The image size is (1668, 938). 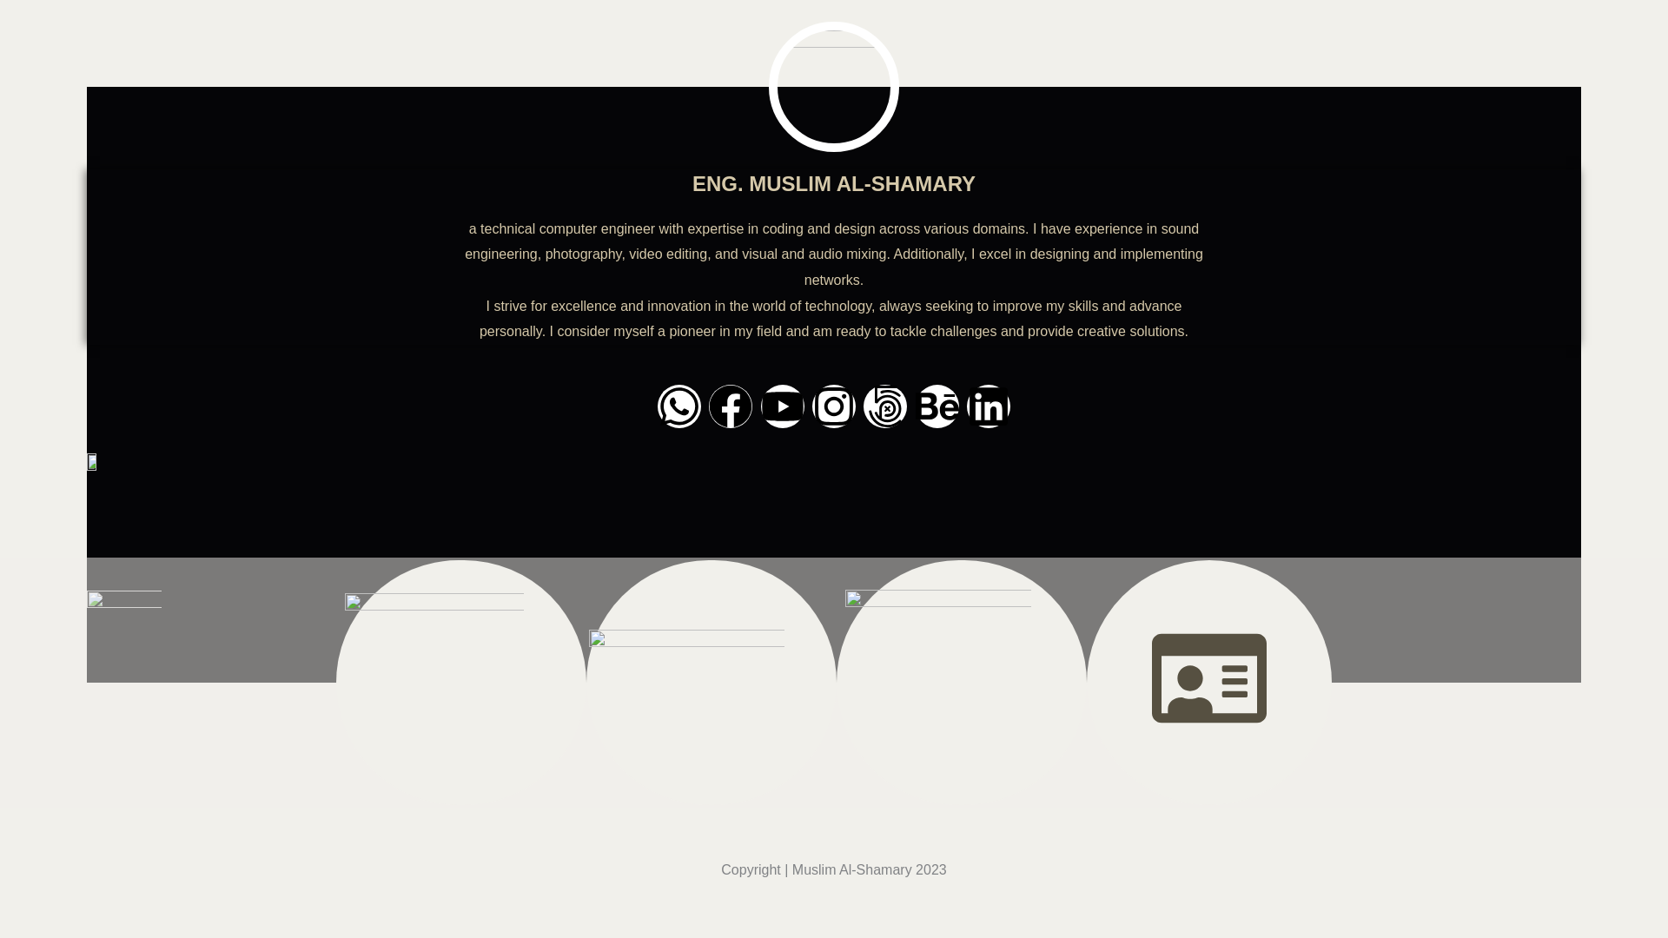 What do you see at coordinates (989, 406) in the screenshot?
I see `Linkedin` at bounding box center [989, 406].